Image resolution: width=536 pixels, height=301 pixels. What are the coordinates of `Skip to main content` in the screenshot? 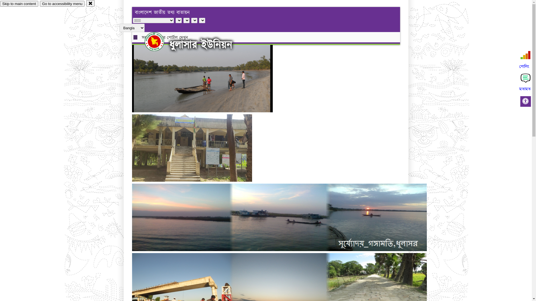 It's located at (19, 4).